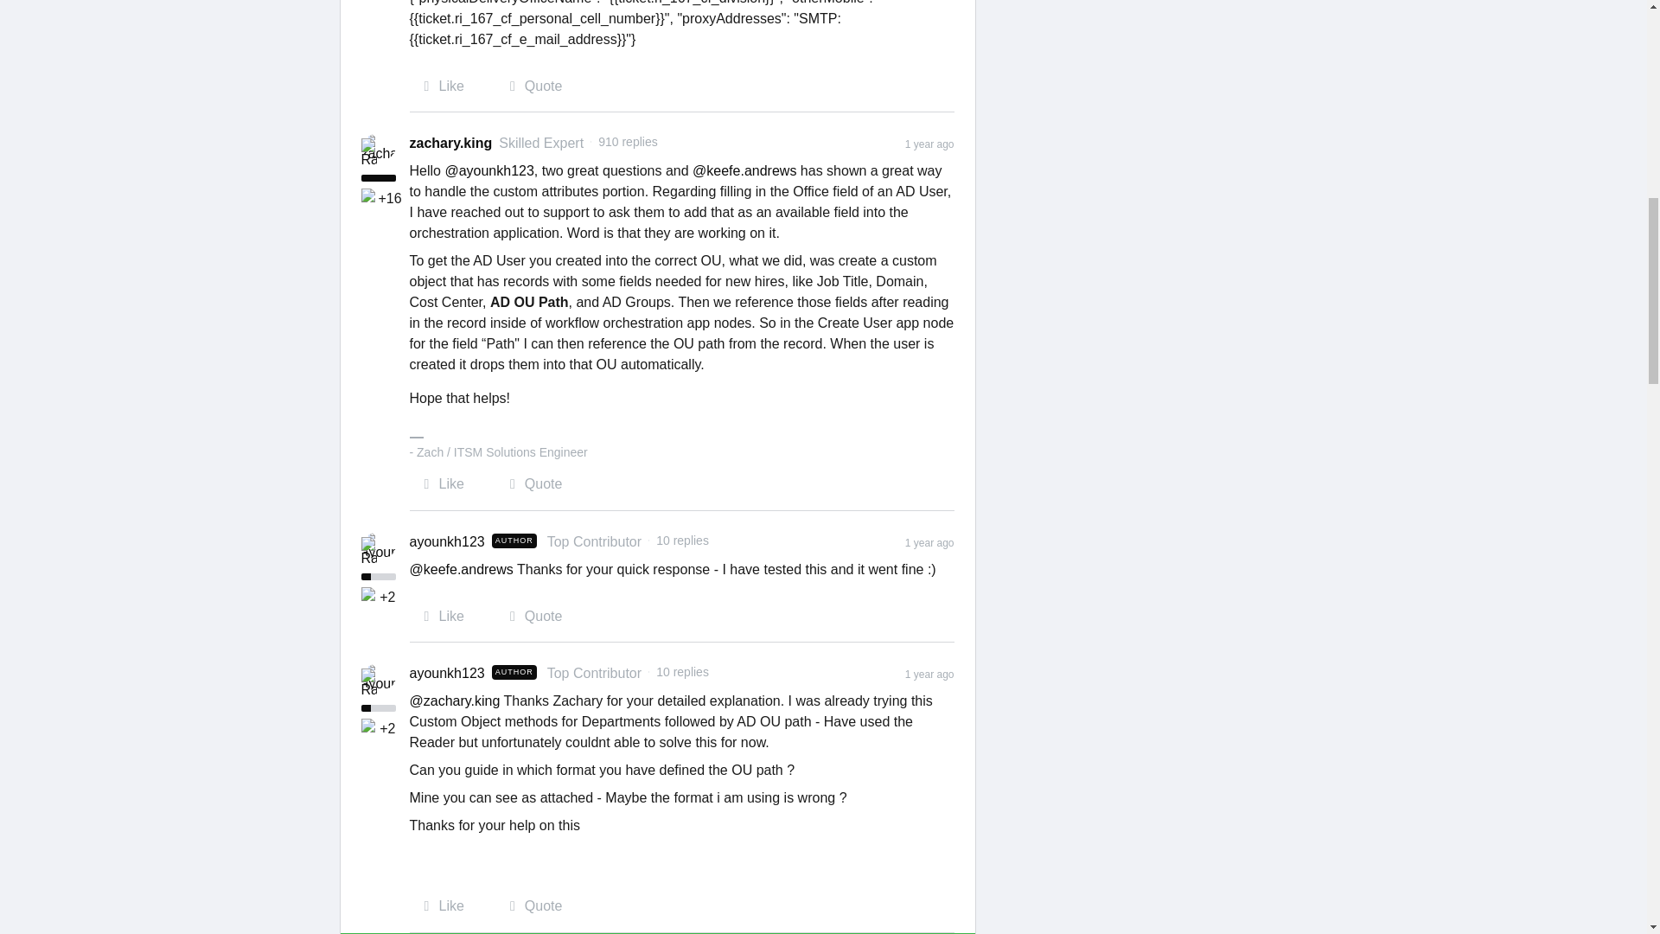 The height and width of the screenshot is (934, 1660). I want to click on Like, so click(437, 87).